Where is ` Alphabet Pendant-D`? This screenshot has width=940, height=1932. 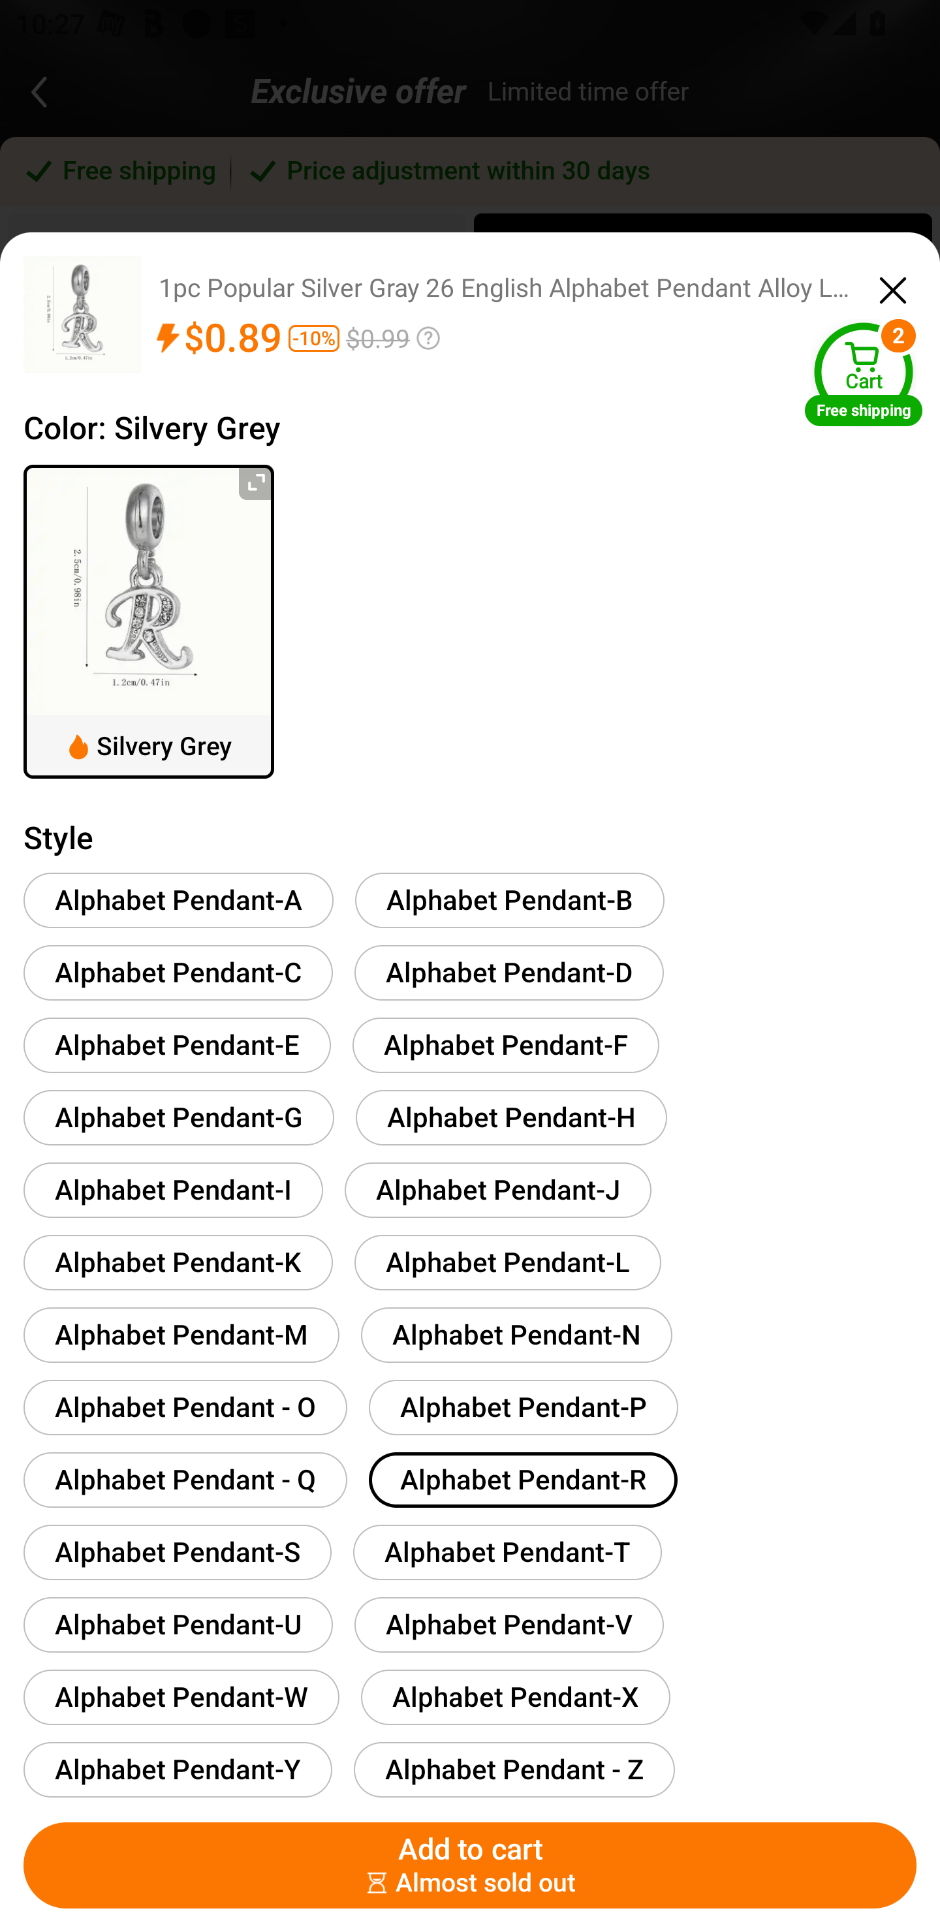
 Alphabet Pendant-D is located at coordinates (509, 973).